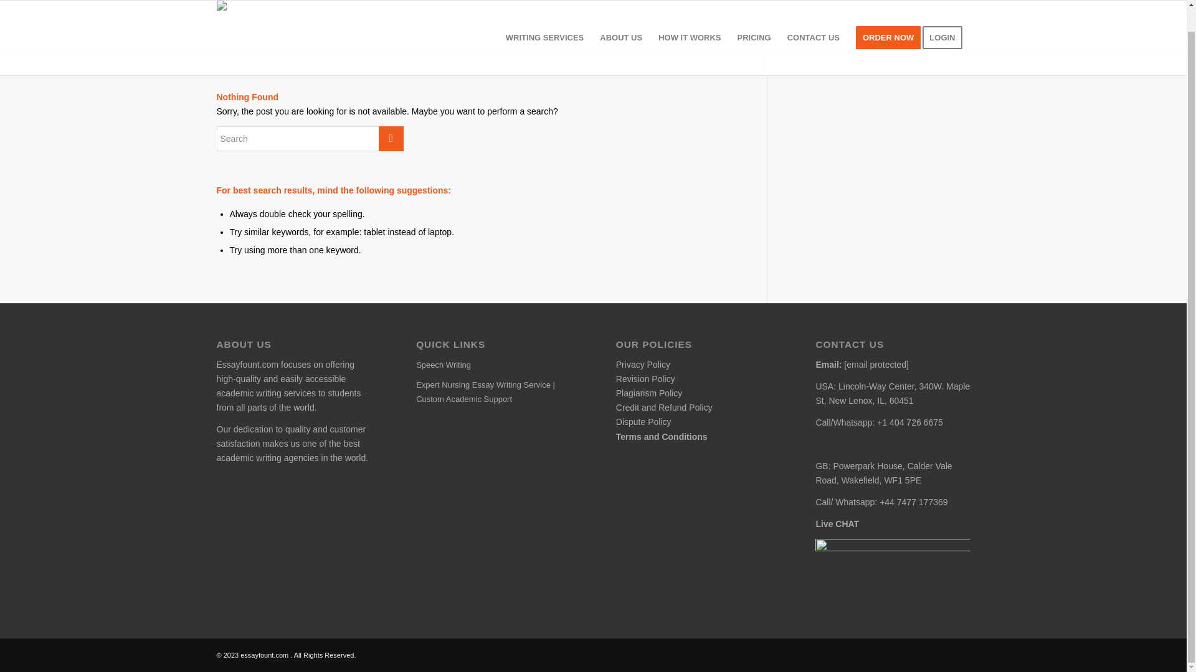 This screenshot has width=1196, height=672. I want to click on HOW IT WORKS, so click(689, 26).